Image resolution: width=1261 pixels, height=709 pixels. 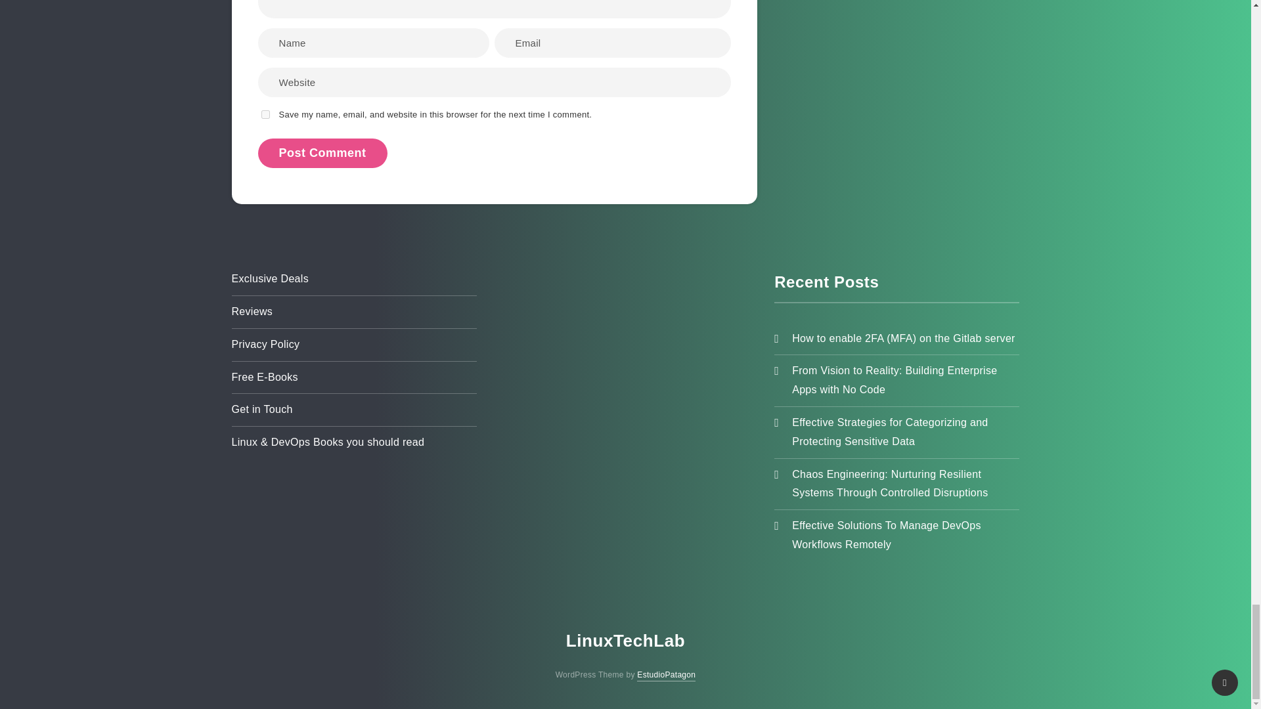 What do you see at coordinates (666, 675) in the screenshot?
I see `Powered with Breek` at bounding box center [666, 675].